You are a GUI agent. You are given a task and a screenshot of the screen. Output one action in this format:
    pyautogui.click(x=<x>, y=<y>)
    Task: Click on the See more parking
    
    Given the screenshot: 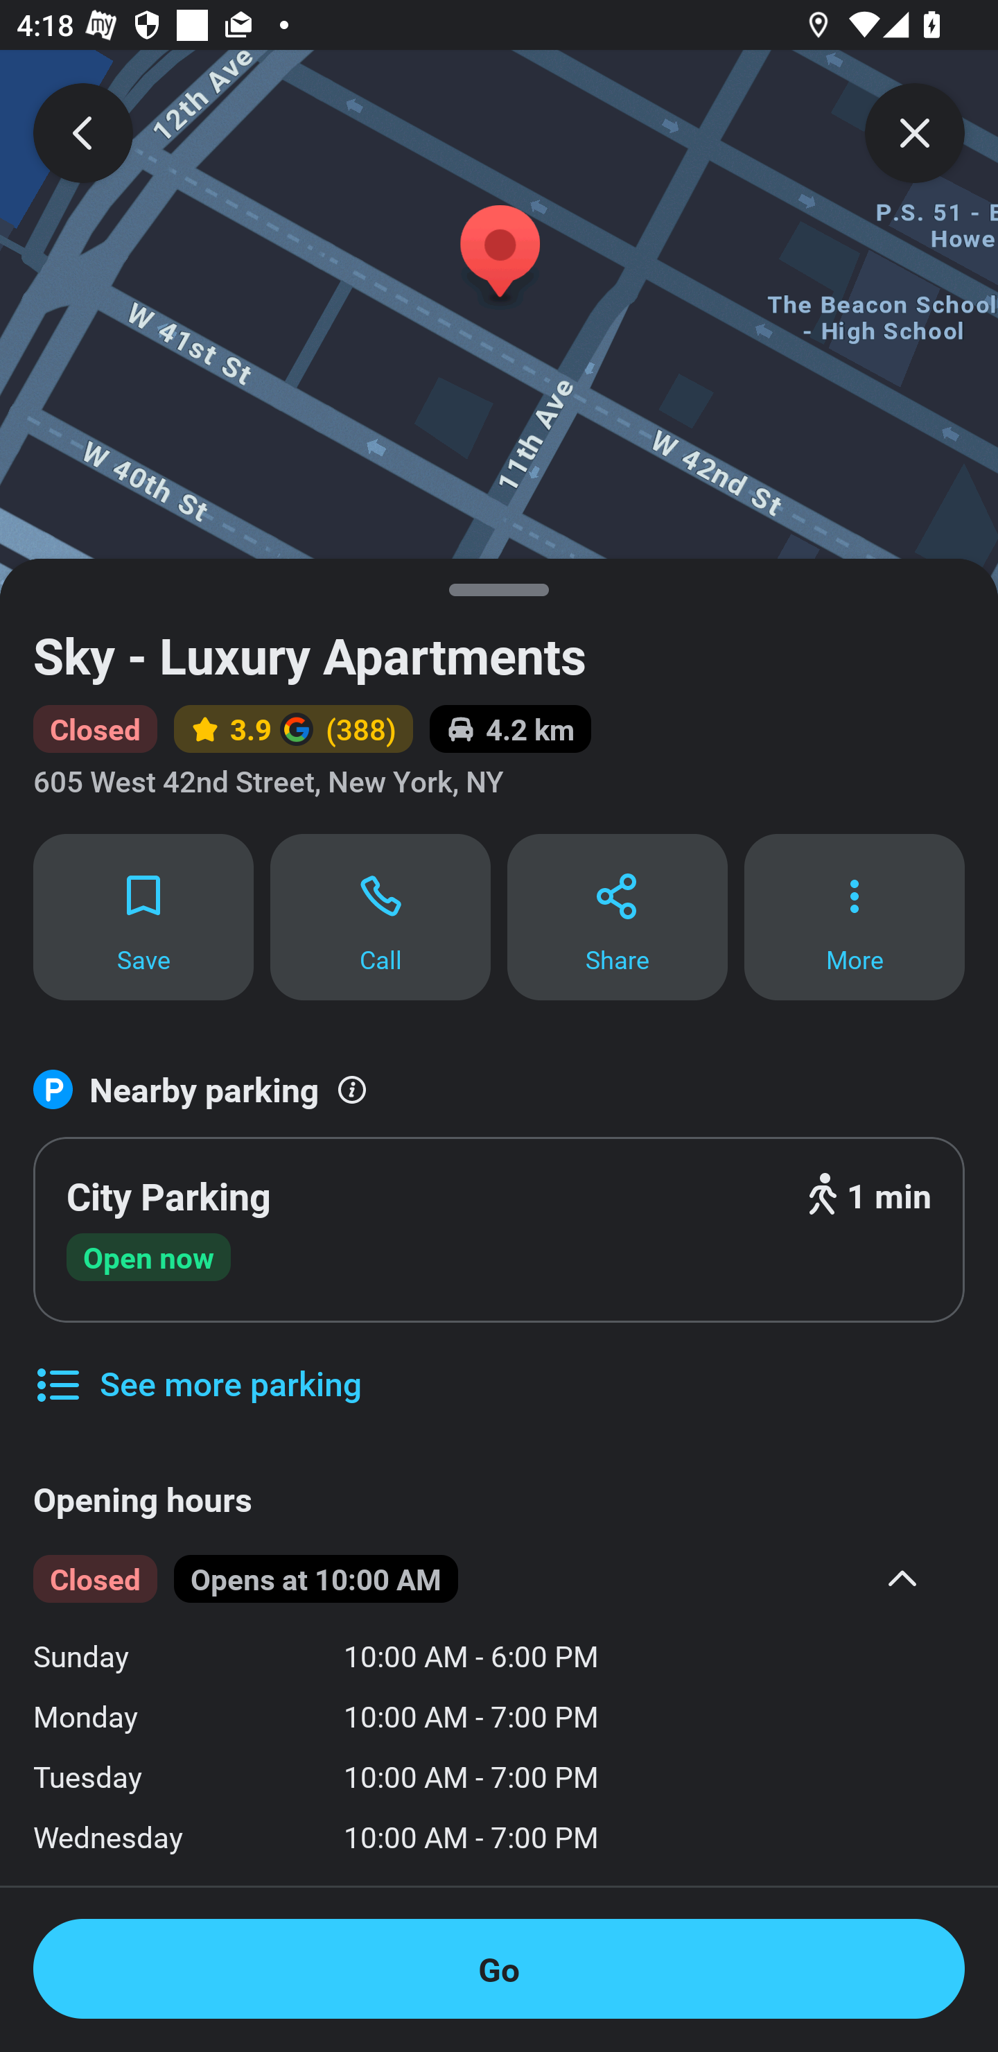 What is the action you would take?
    pyautogui.click(x=197, y=1366)
    